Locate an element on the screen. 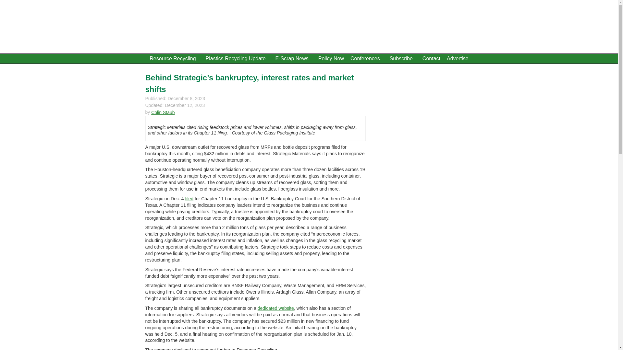  Conferences is located at coordinates (367, 58).